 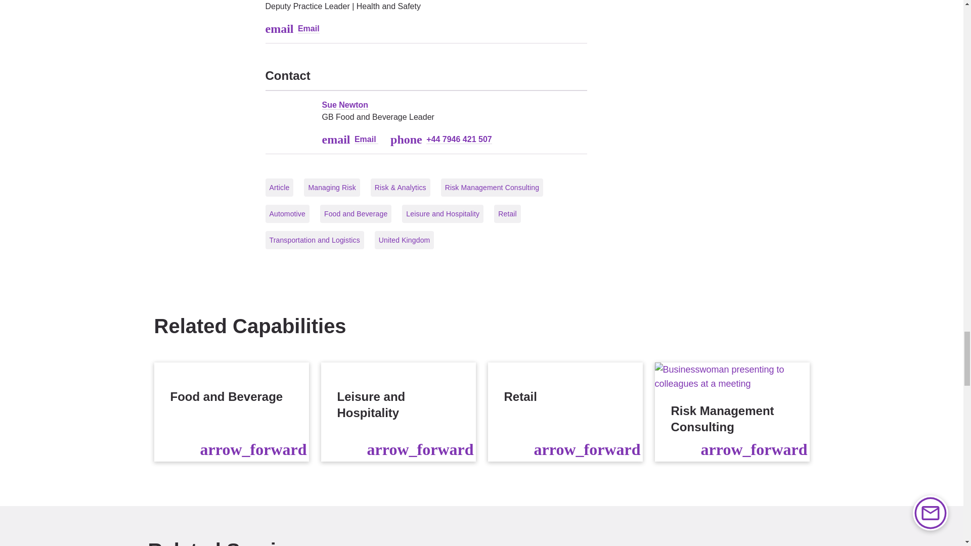 What do you see at coordinates (398, 412) in the screenshot?
I see `Leisure and Hospitality` at bounding box center [398, 412].